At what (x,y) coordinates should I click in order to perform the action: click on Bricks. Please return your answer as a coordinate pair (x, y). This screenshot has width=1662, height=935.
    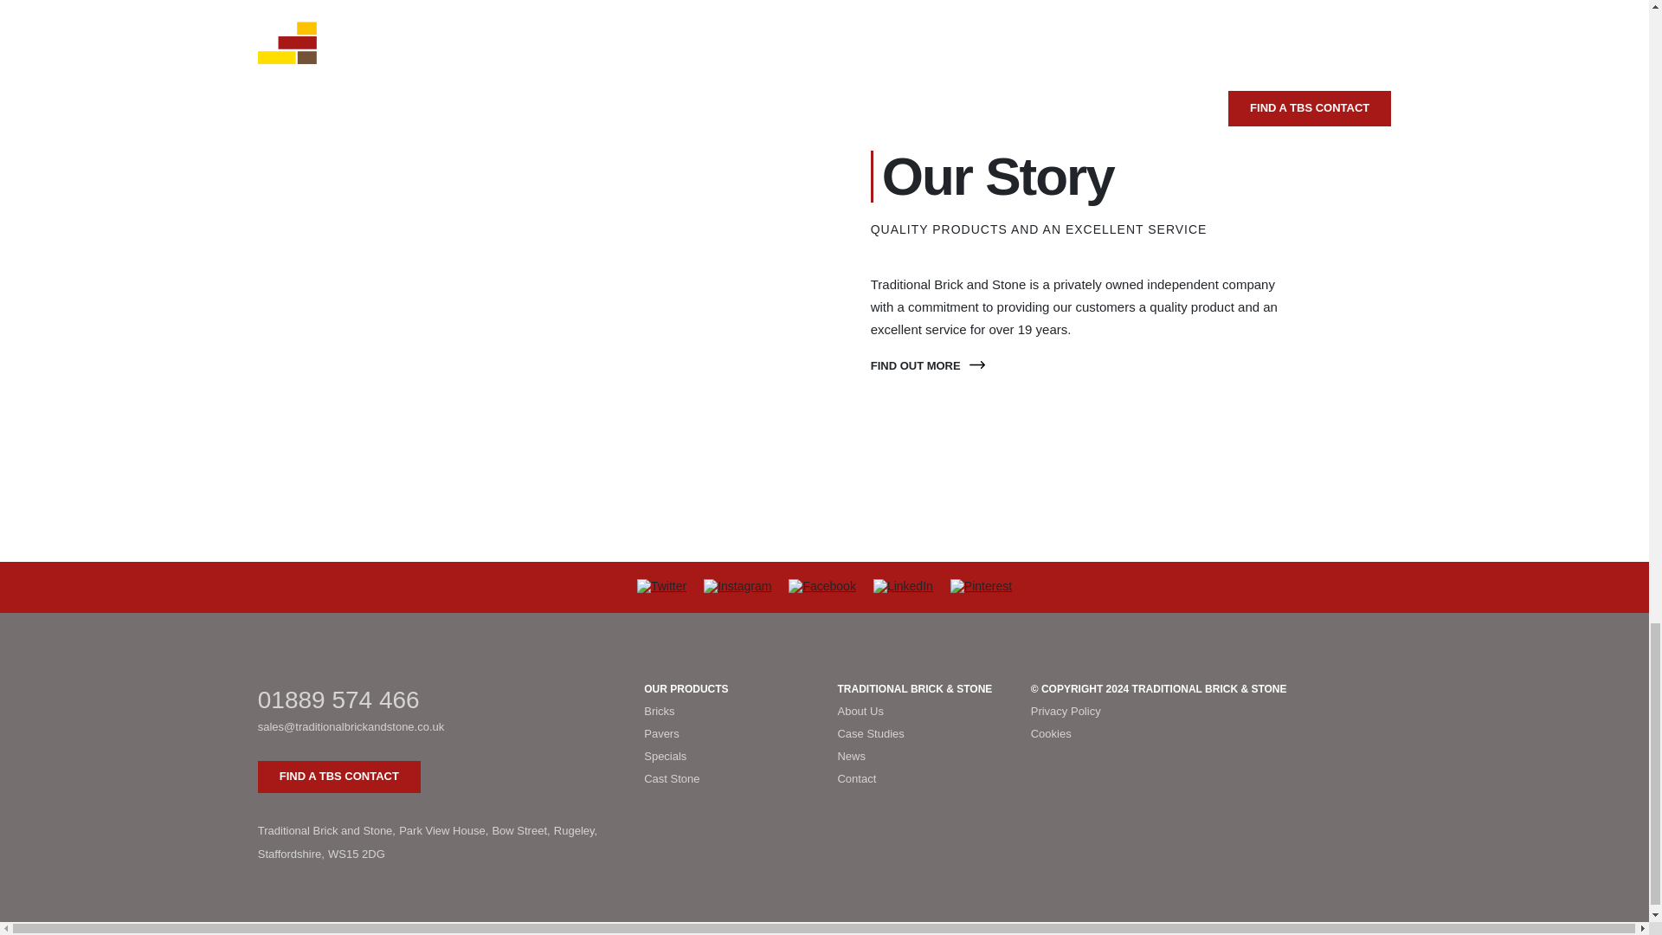
    Looking at the image, I should click on (727, 711).